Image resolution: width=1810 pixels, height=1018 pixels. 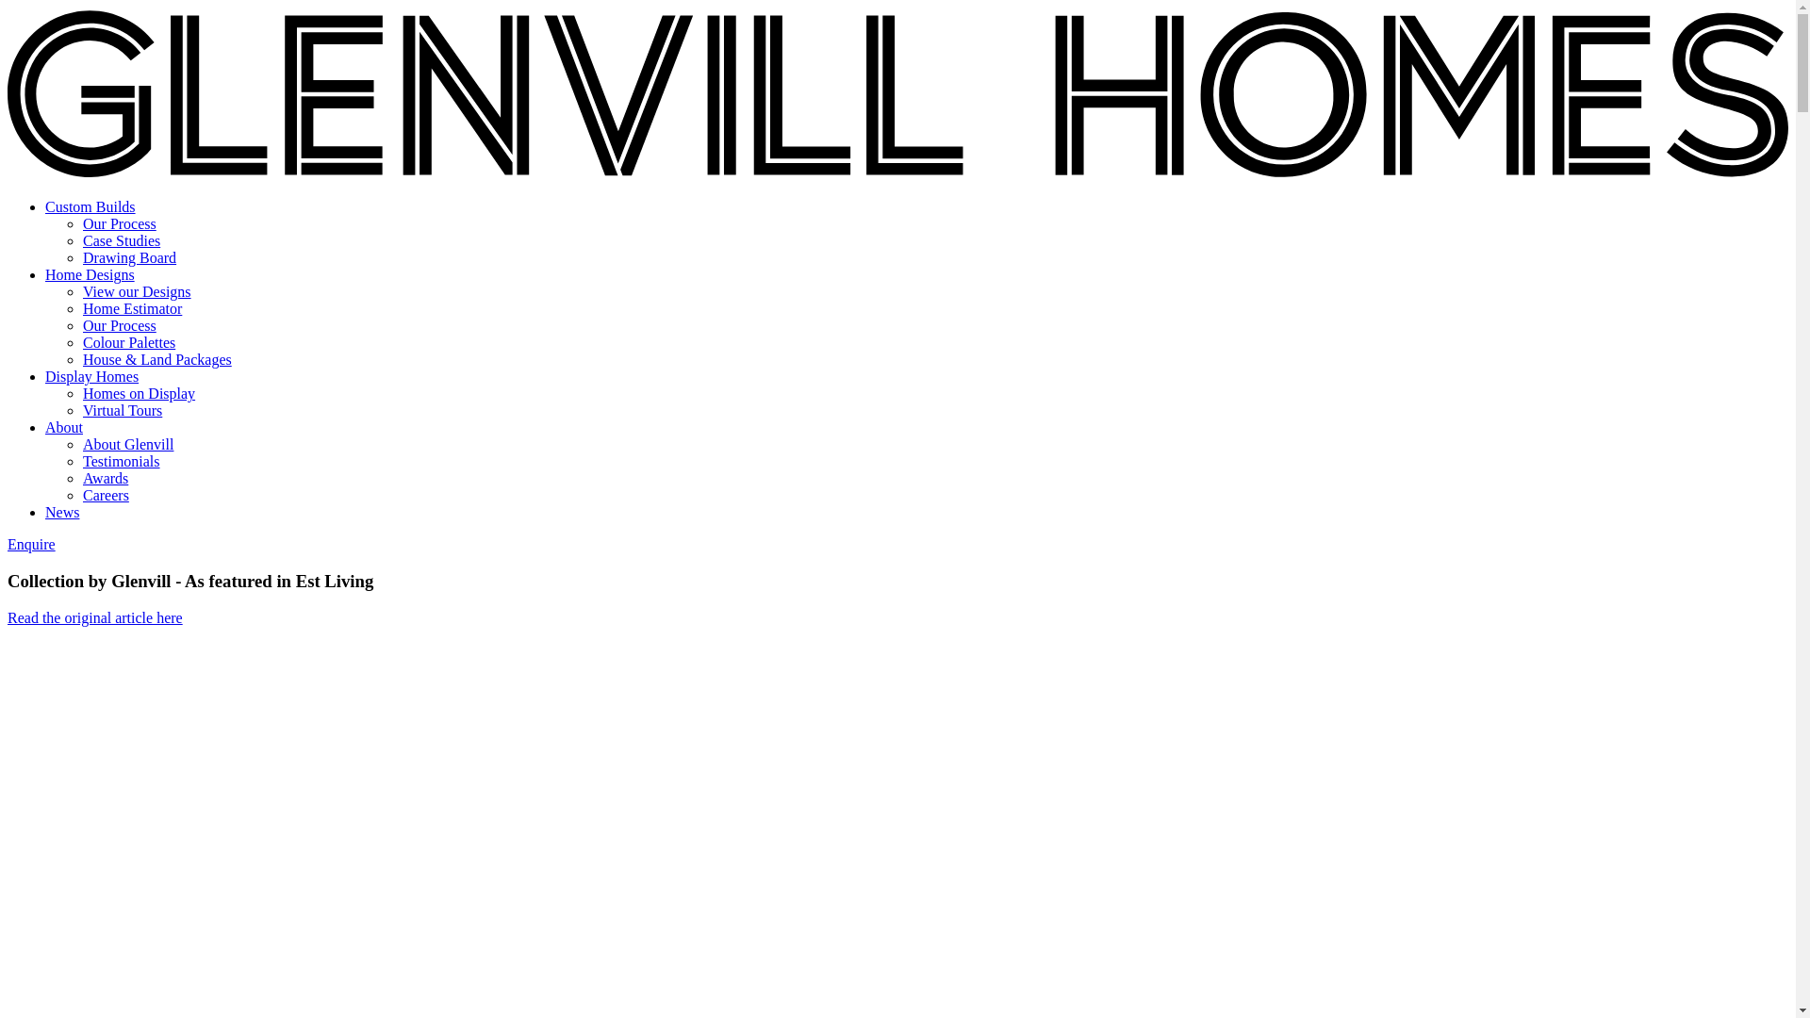 I want to click on Our Process, so click(x=120, y=326).